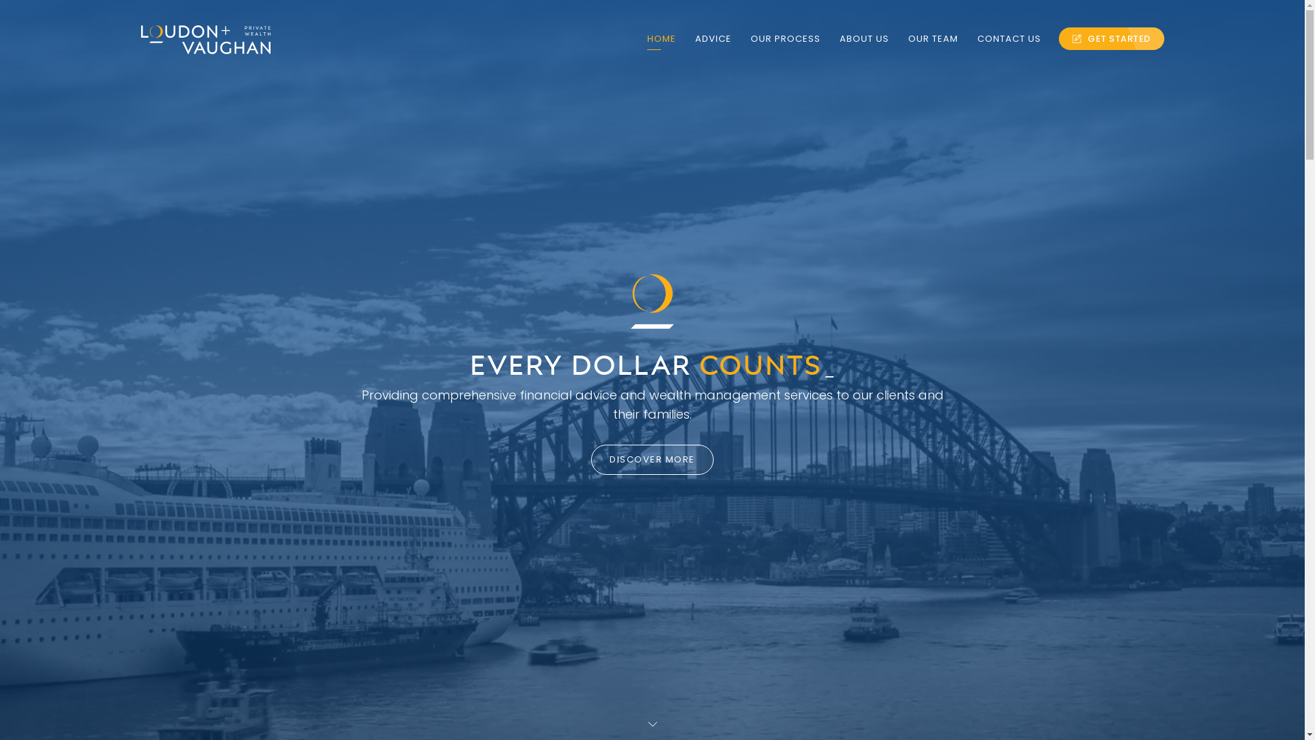  I want to click on OUR PROCESS, so click(786, 39).